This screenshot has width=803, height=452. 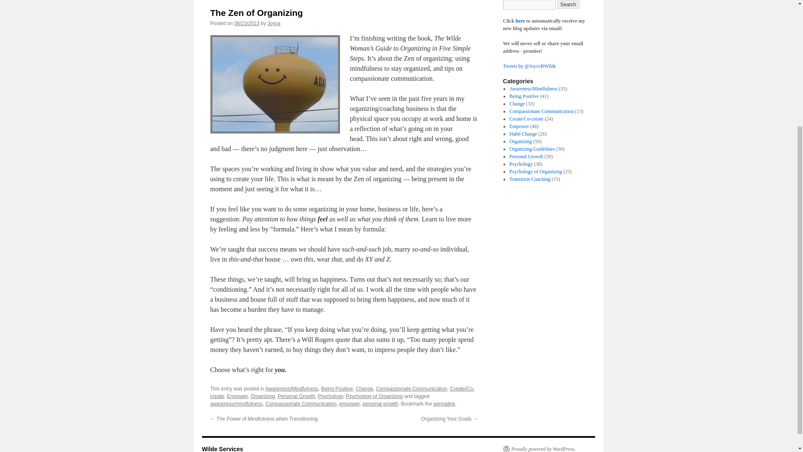 What do you see at coordinates (412, 389) in the screenshot?
I see `Compassionate Communication` at bounding box center [412, 389].